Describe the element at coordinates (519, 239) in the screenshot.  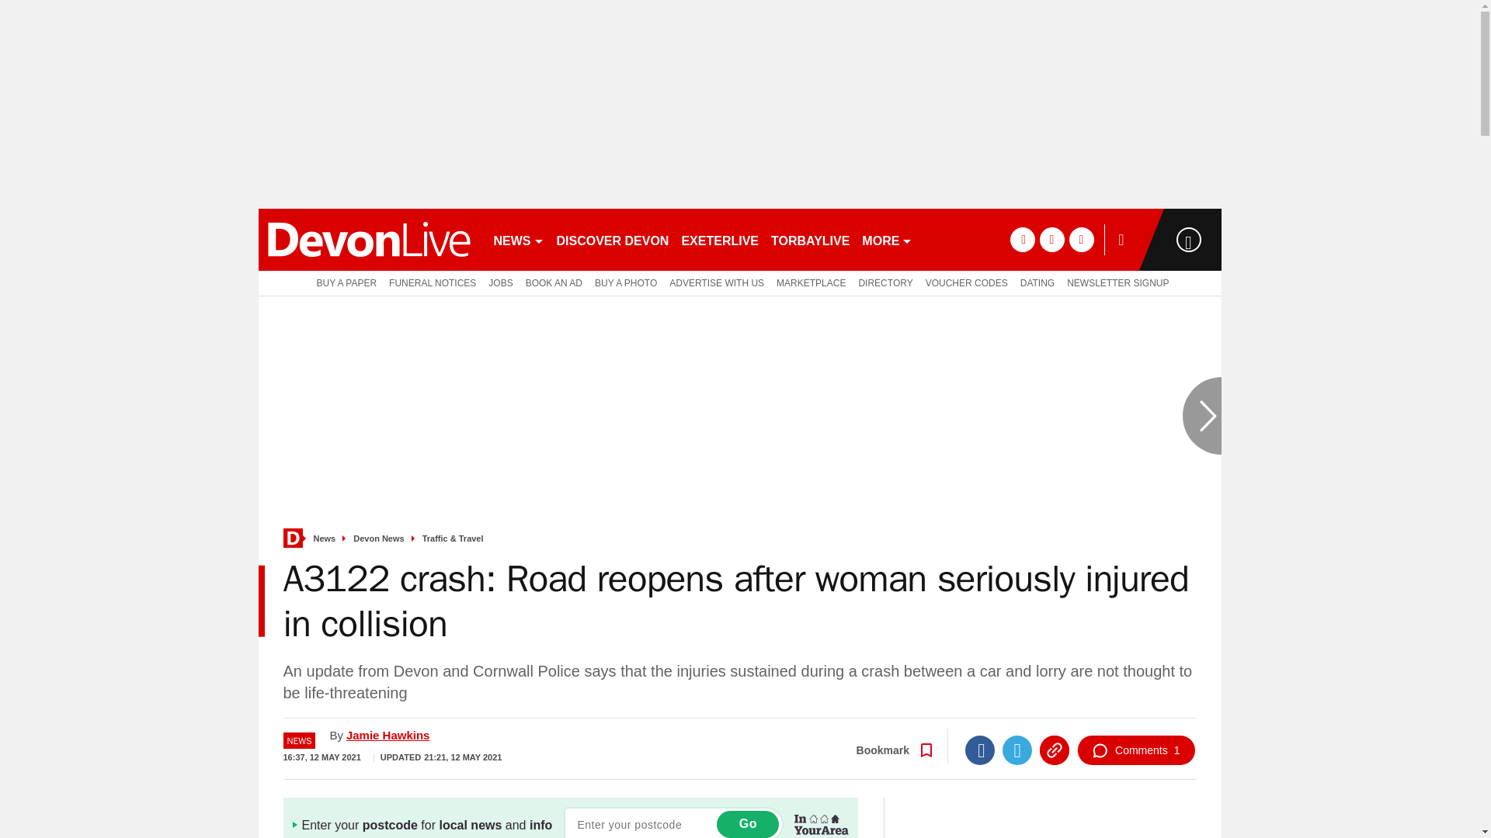
I see `NEWS` at that location.